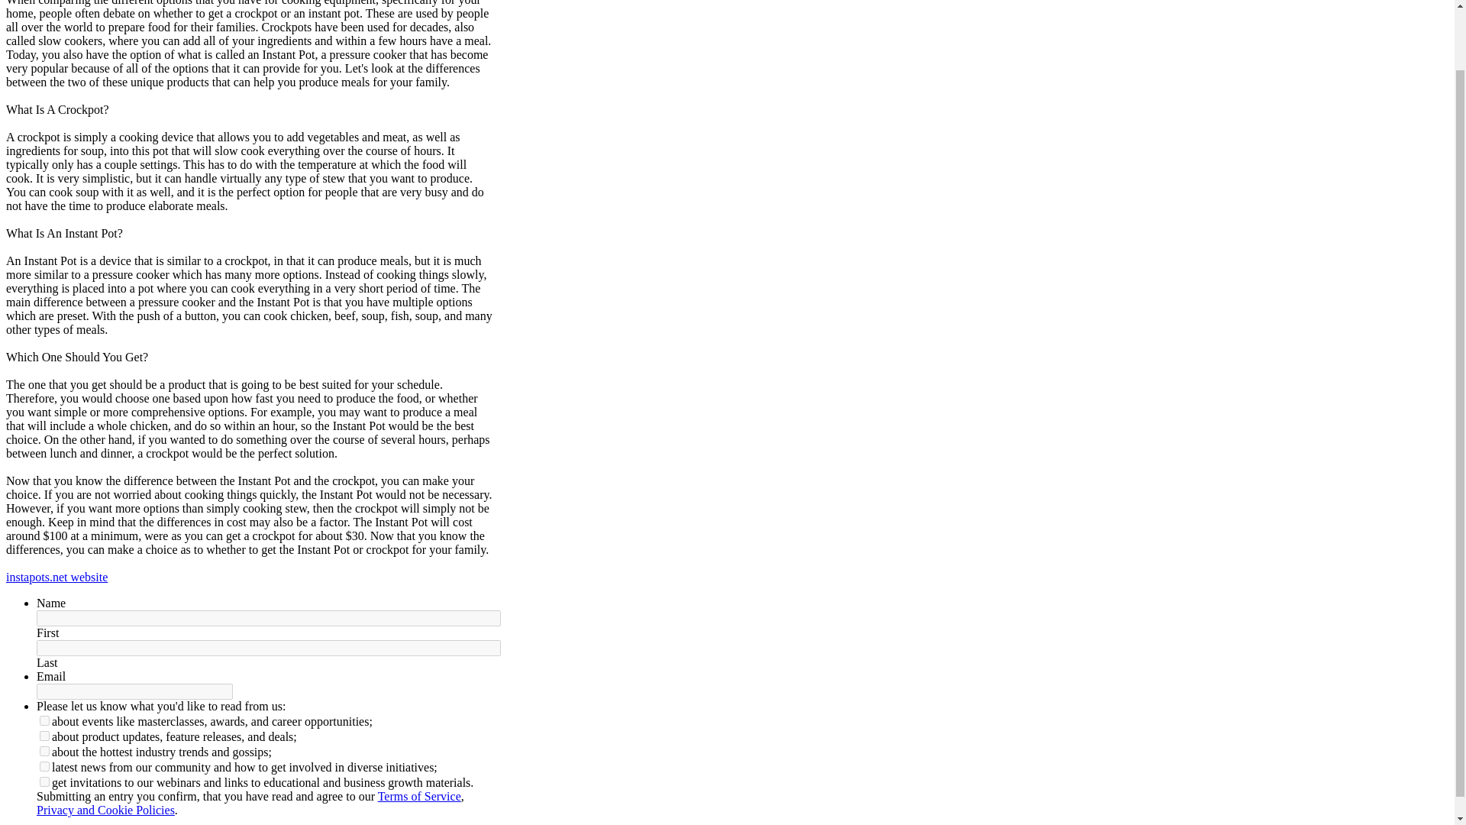 This screenshot has height=825, width=1466. Describe the element at coordinates (105, 810) in the screenshot. I see `Privacy and Cookie Policies` at that location.